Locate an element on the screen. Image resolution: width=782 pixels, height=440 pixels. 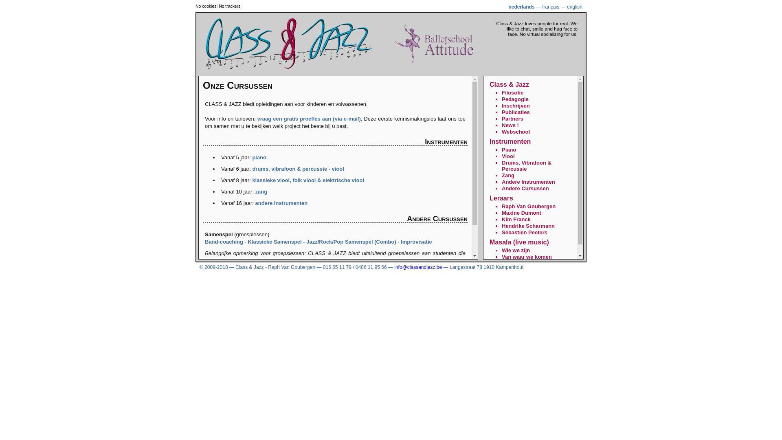
zang is located at coordinates (261, 191).